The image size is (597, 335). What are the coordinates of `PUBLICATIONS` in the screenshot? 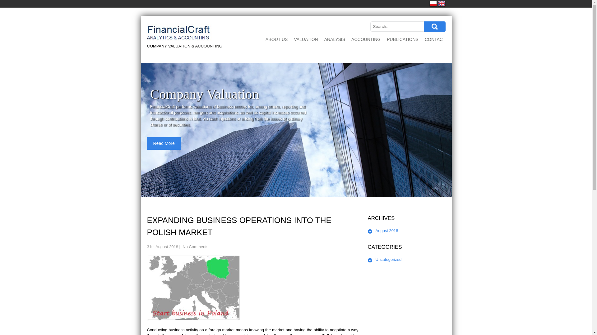 It's located at (402, 40).